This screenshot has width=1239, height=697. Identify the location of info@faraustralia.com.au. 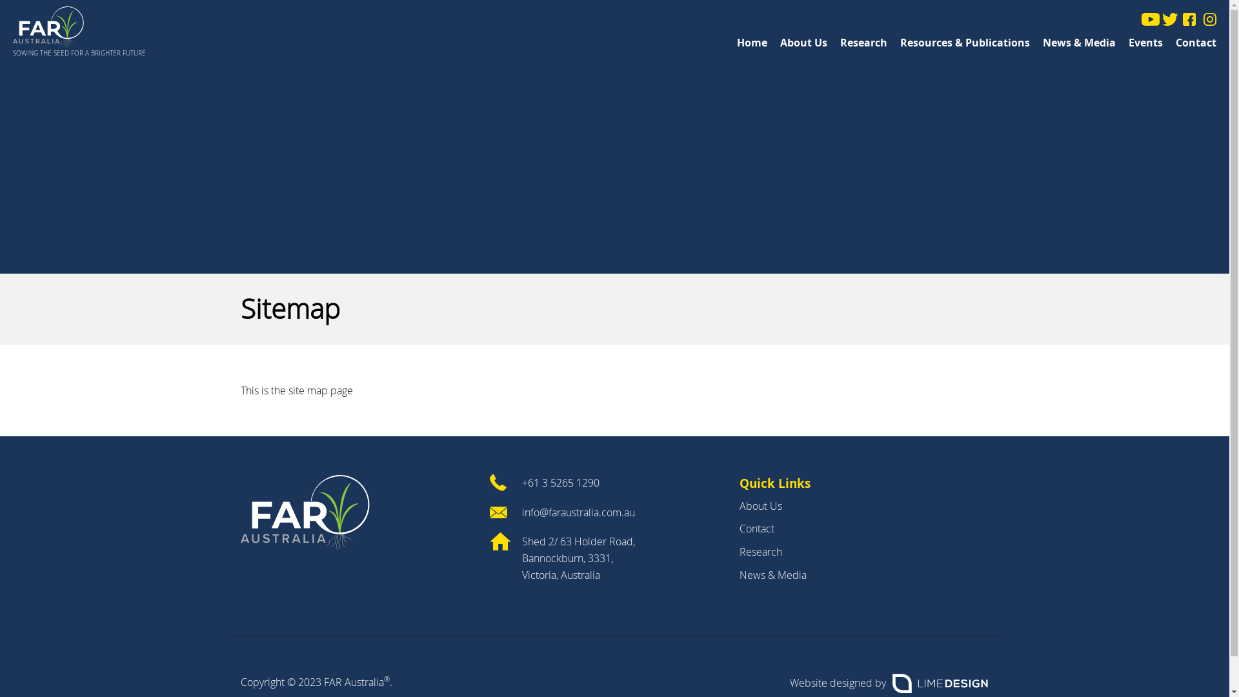
(601, 513).